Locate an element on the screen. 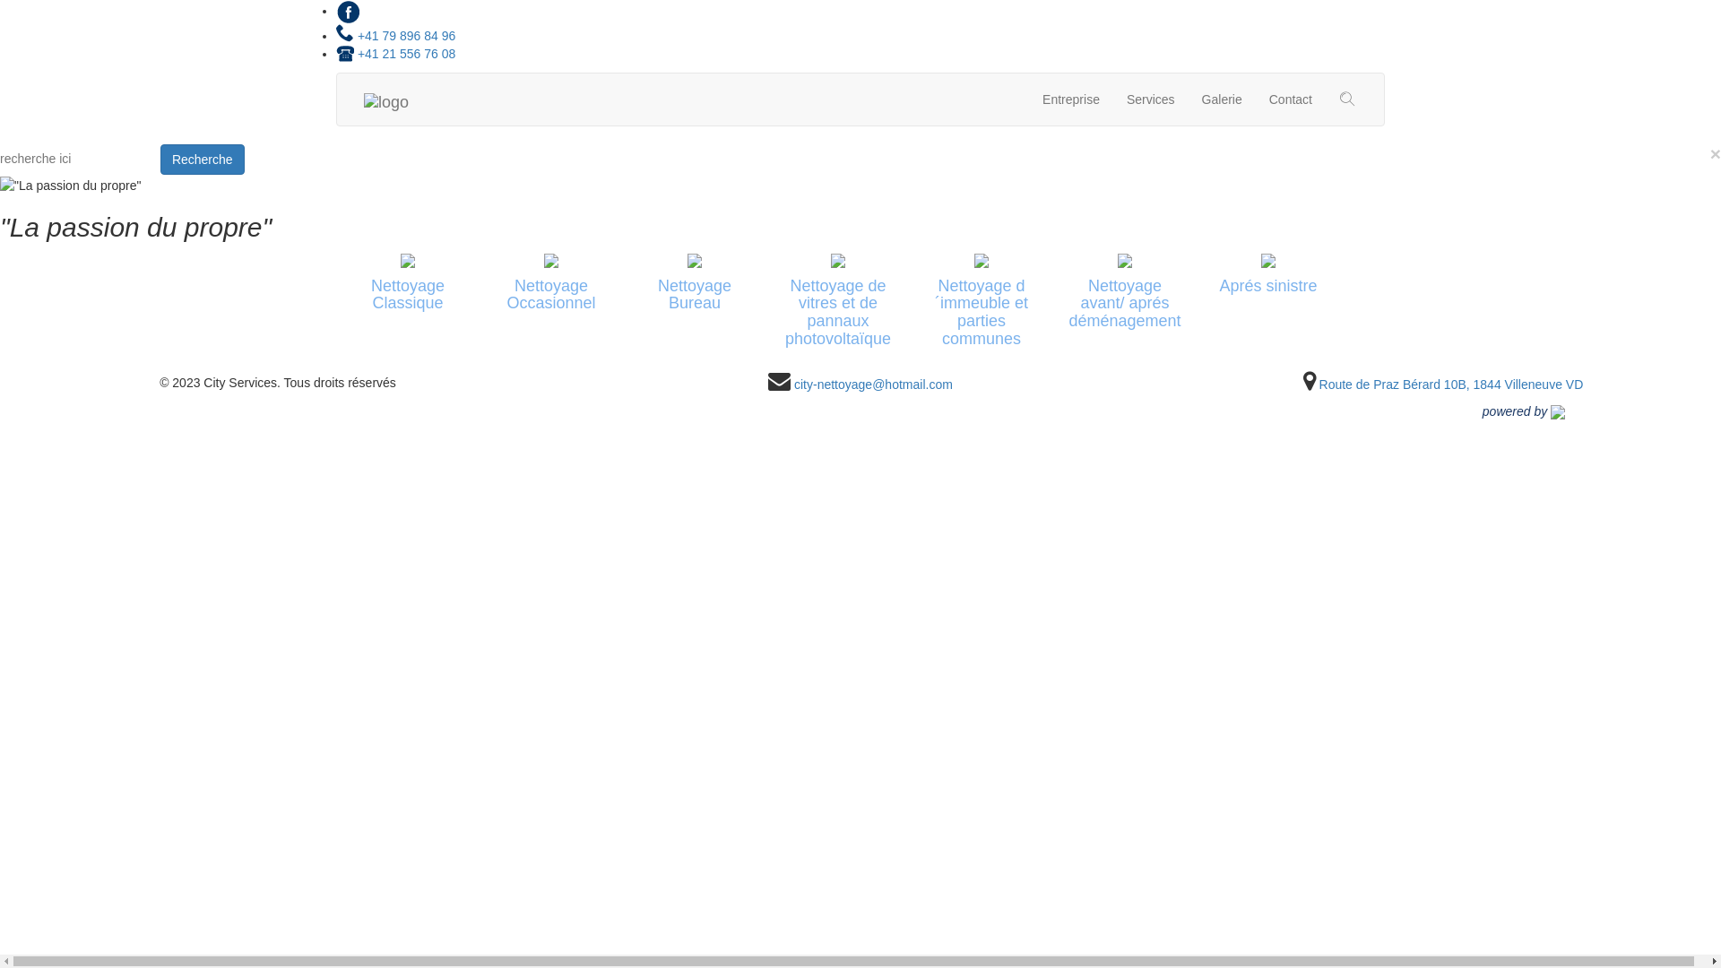 The width and height of the screenshot is (1721, 968). Recherche is located at coordinates (203, 160).